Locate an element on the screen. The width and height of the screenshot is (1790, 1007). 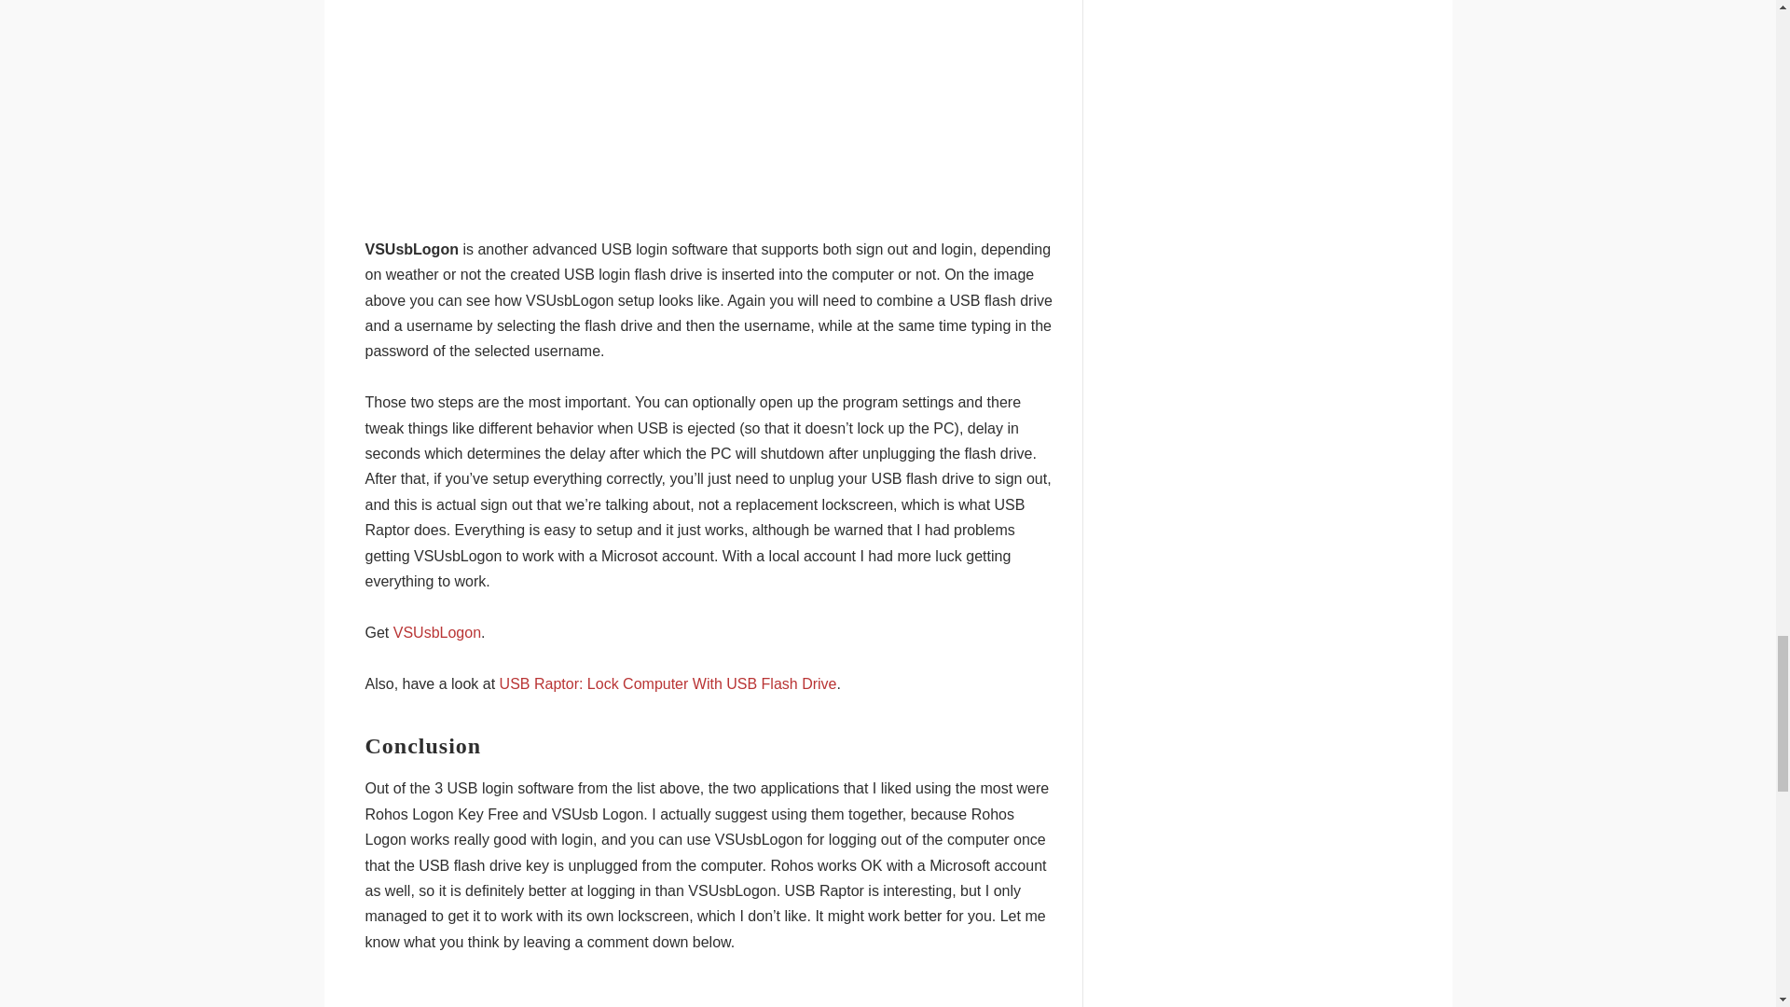
Advertisement is located at coordinates (709, 104).